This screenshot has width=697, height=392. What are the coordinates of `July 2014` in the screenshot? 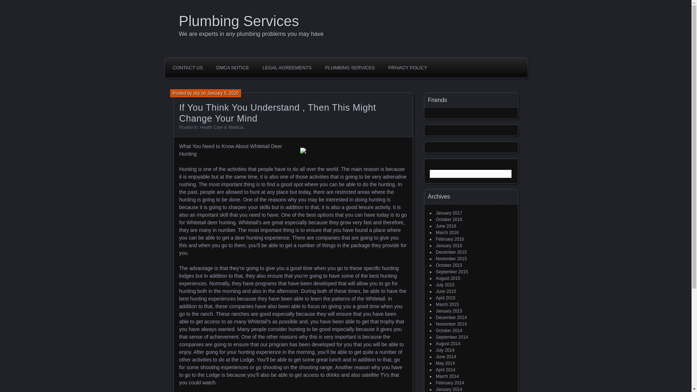 It's located at (445, 350).